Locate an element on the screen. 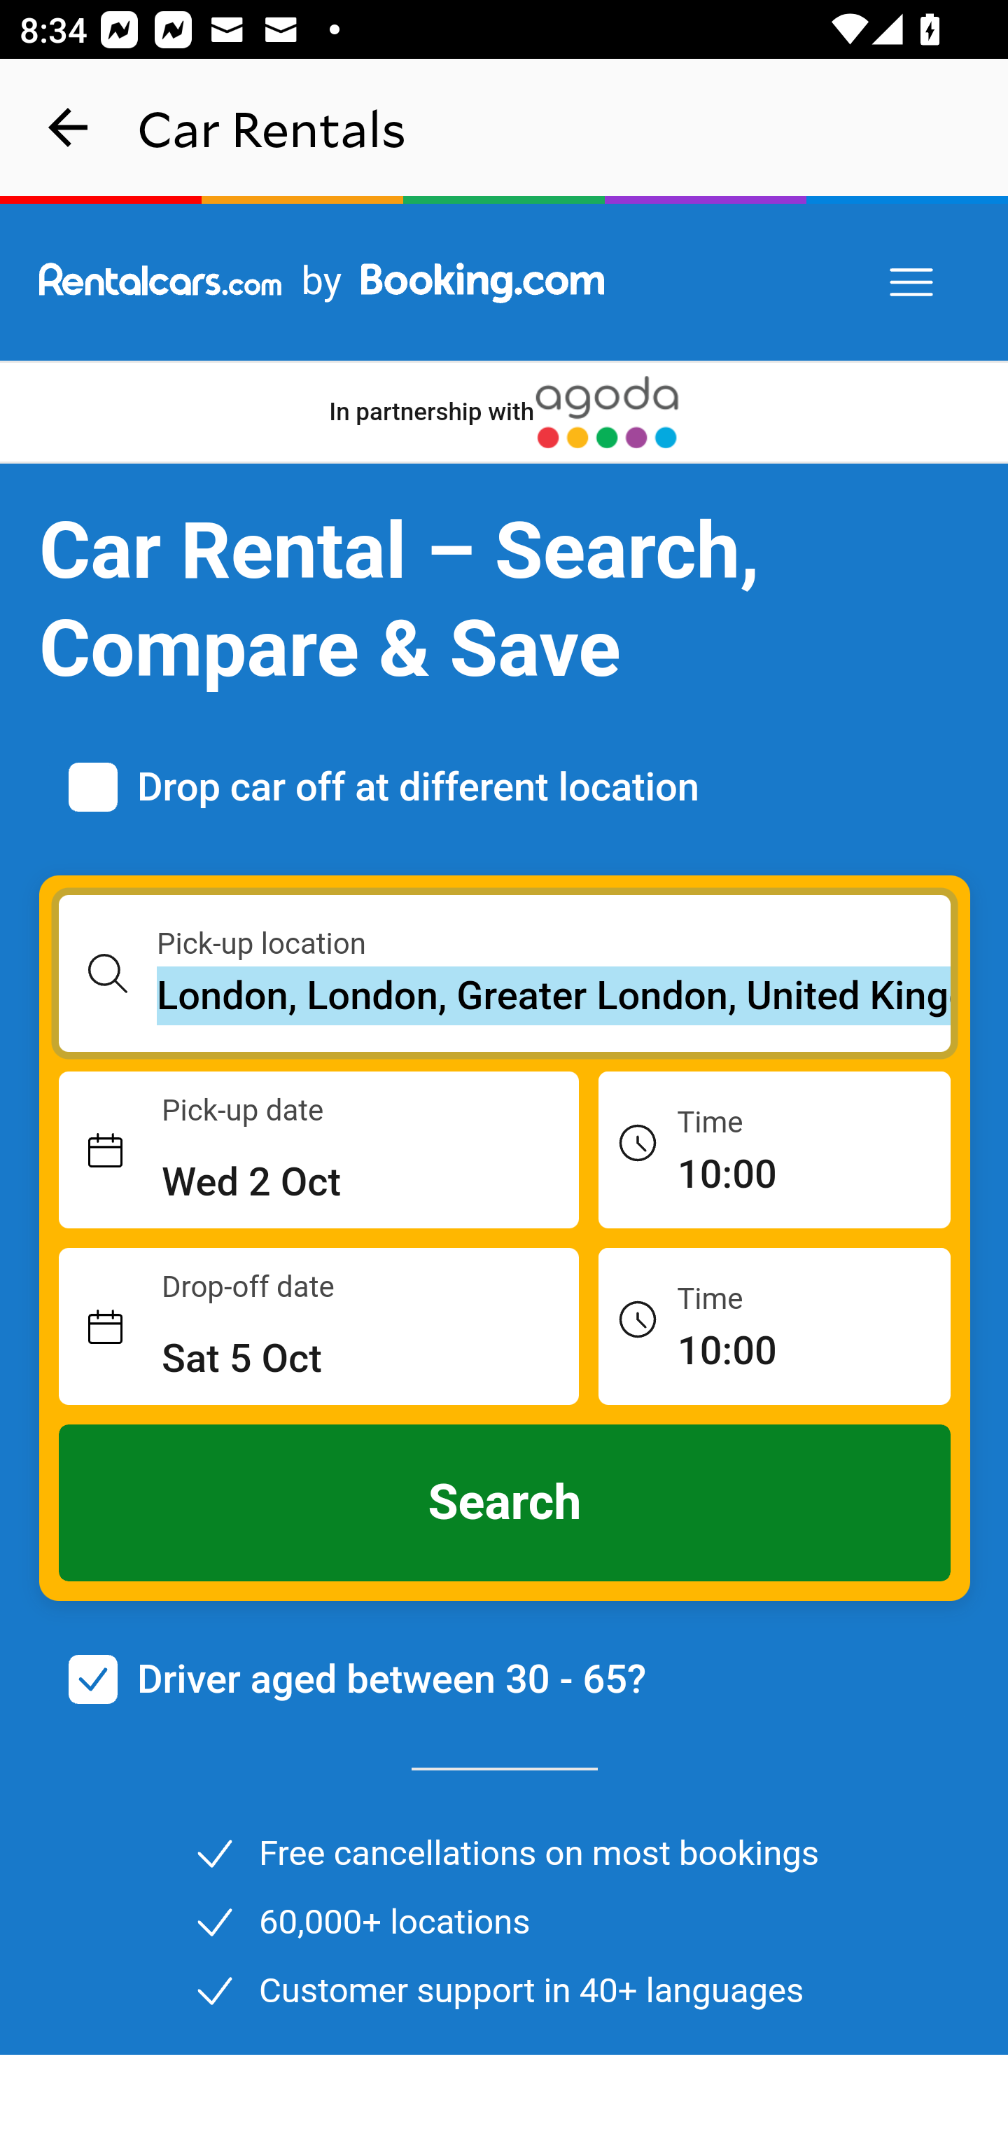 The image size is (1008, 2129). London, London, Greater London, United Kingdom is located at coordinates (554, 996).